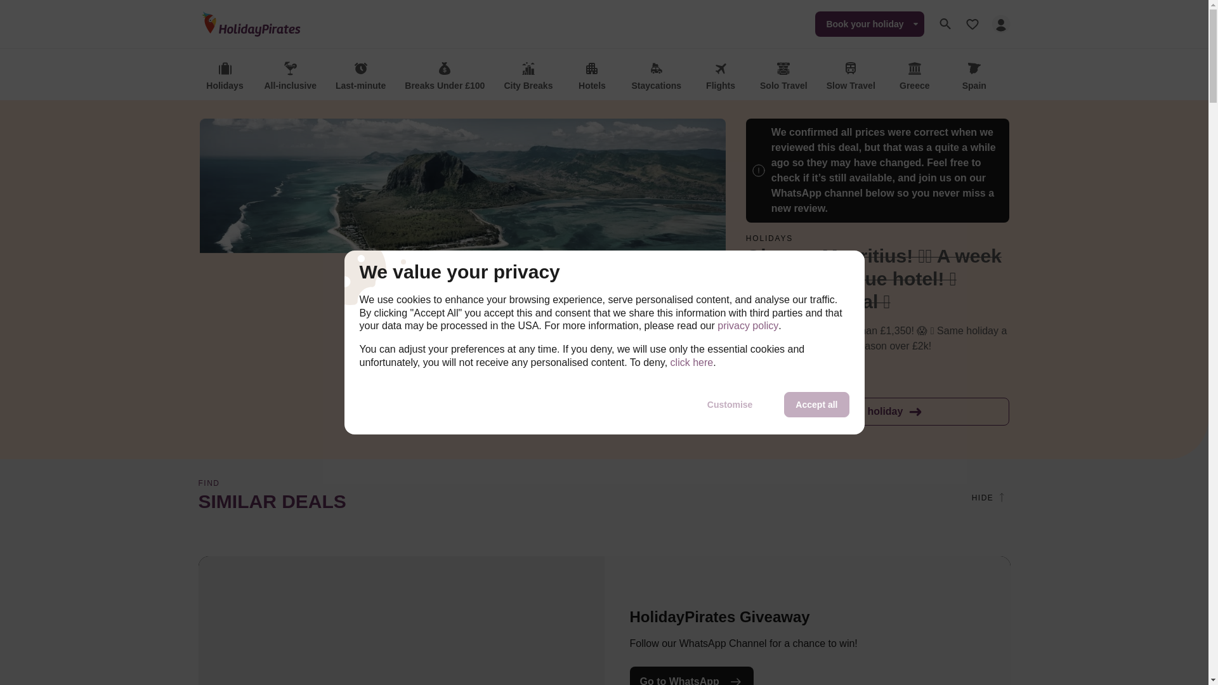 This screenshot has height=685, width=1218. I want to click on Turkey, so click(1034, 77).